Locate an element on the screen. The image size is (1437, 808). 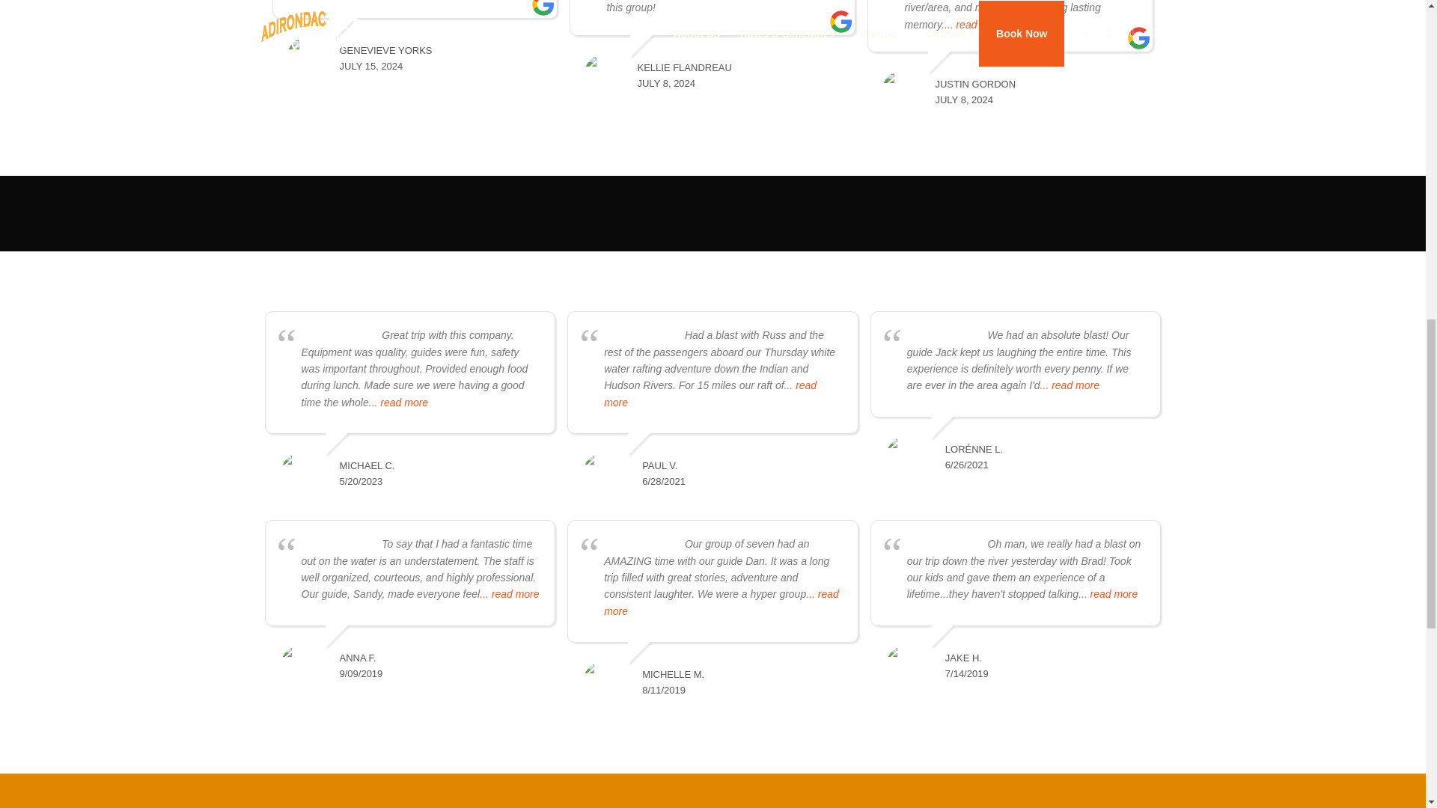
... read more is located at coordinates (398, 403).